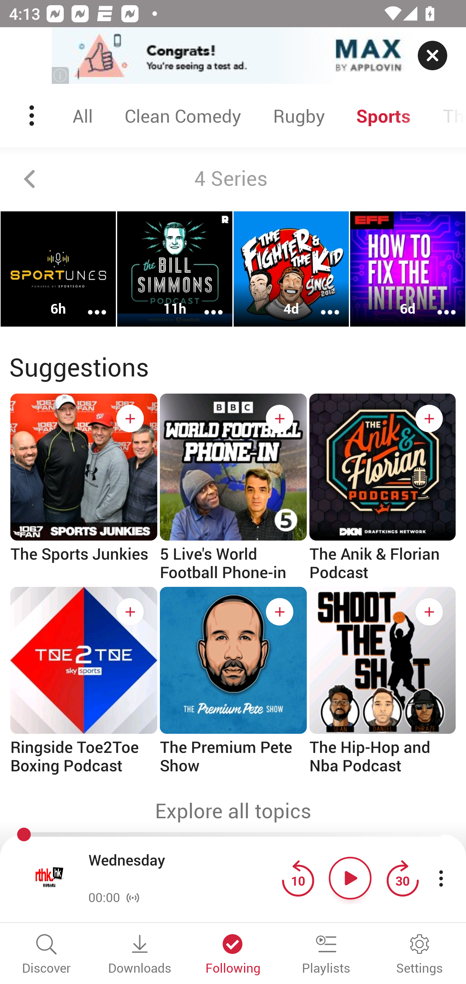 The height and width of the screenshot is (984, 466). I want to click on Subscribe button, so click(280, 612).